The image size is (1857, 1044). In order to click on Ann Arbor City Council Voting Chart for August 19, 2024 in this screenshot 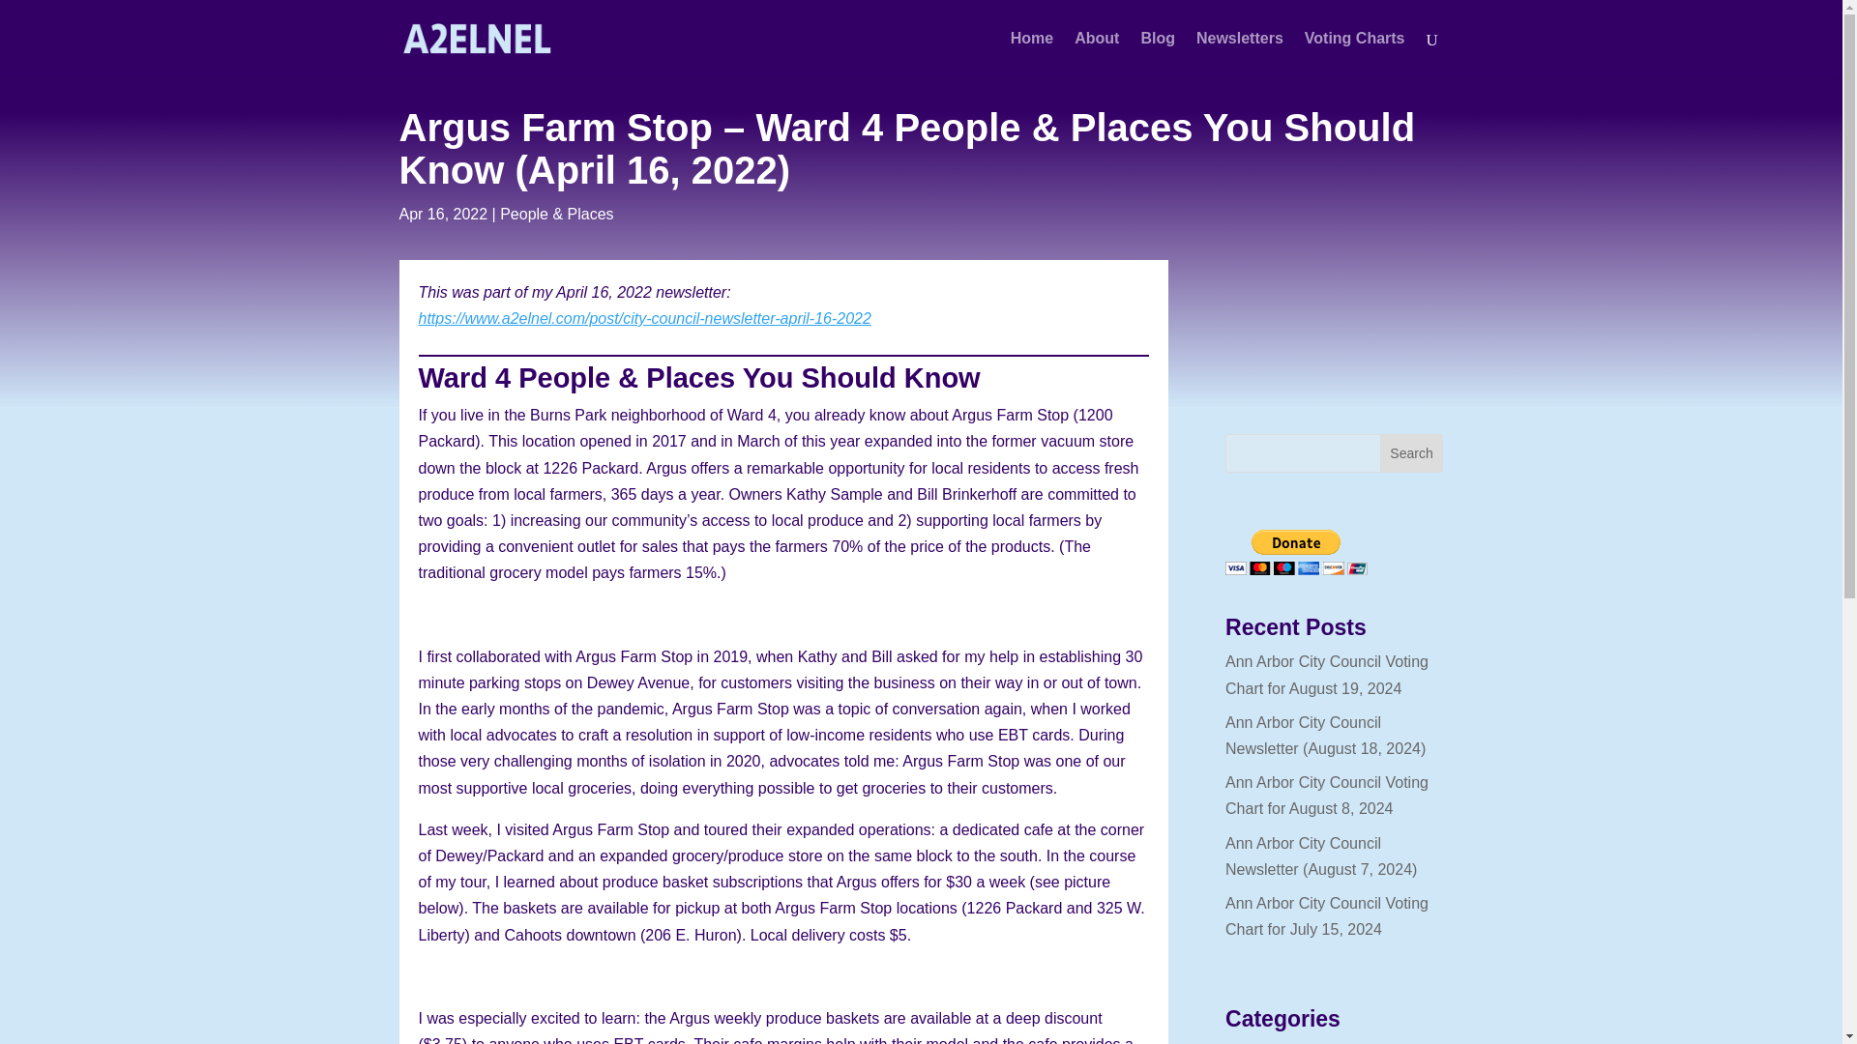, I will do `click(1327, 675)`.